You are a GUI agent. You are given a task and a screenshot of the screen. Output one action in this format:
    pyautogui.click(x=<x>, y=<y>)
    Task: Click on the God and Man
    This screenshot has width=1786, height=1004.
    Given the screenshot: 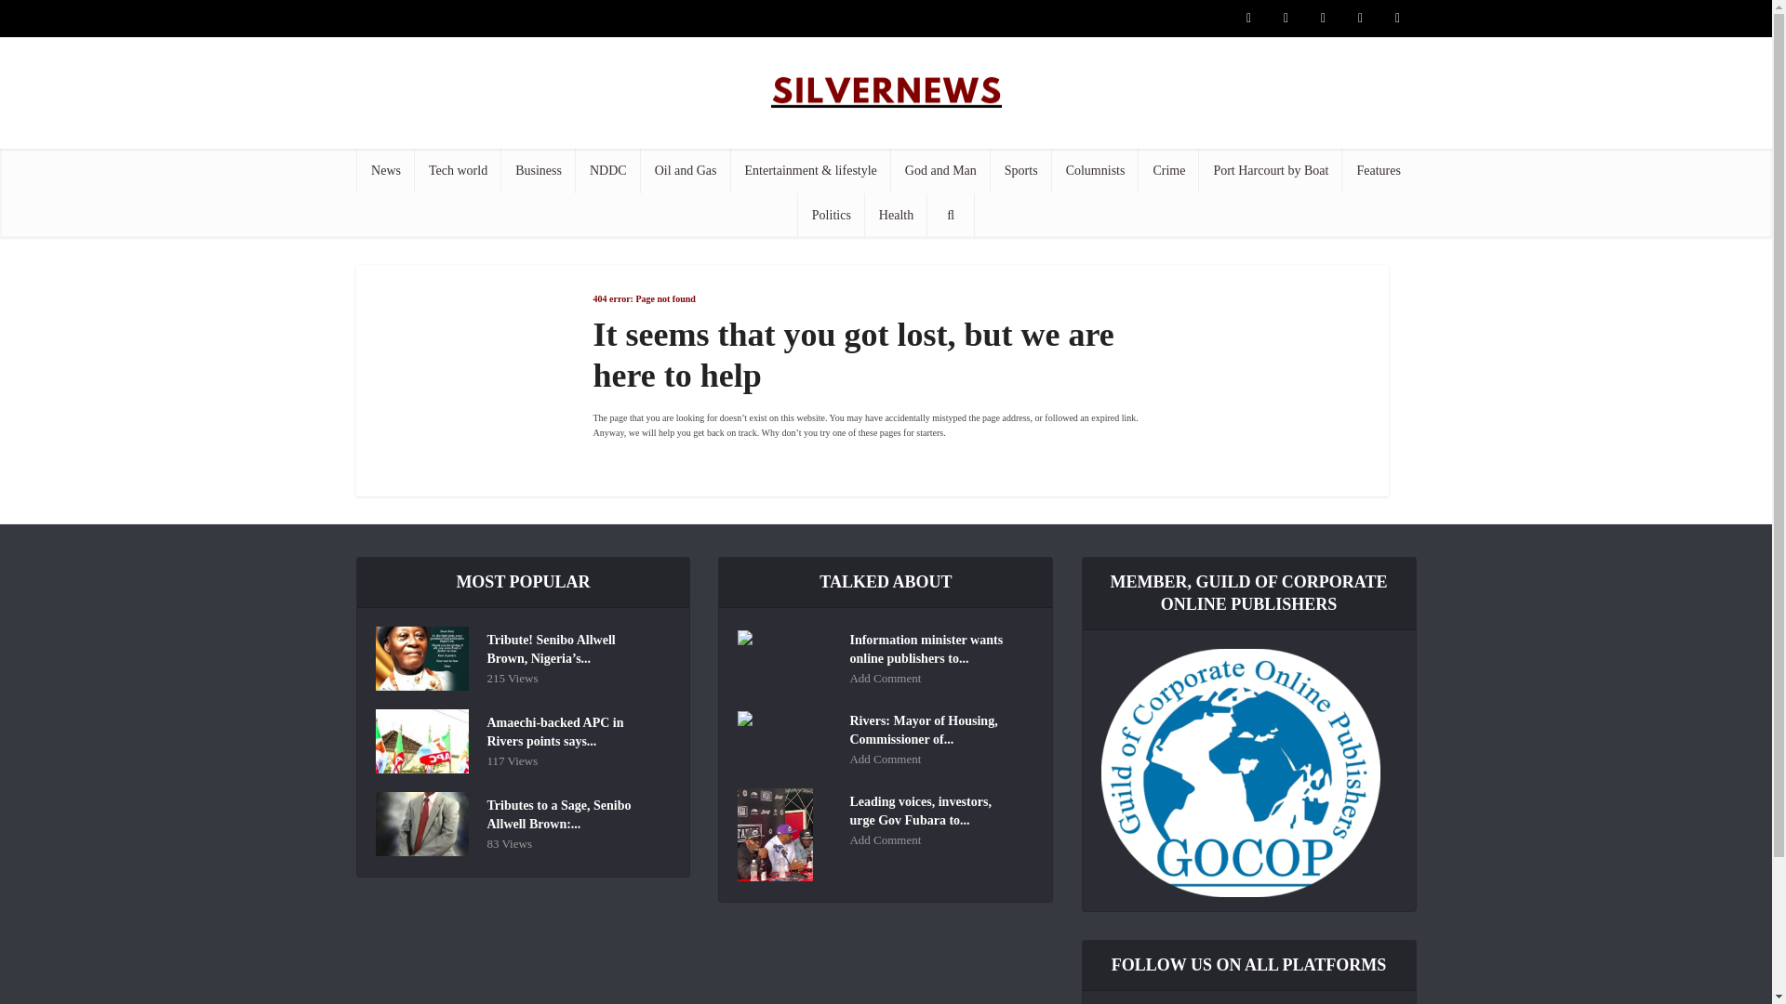 What is the action you would take?
    pyautogui.click(x=941, y=171)
    